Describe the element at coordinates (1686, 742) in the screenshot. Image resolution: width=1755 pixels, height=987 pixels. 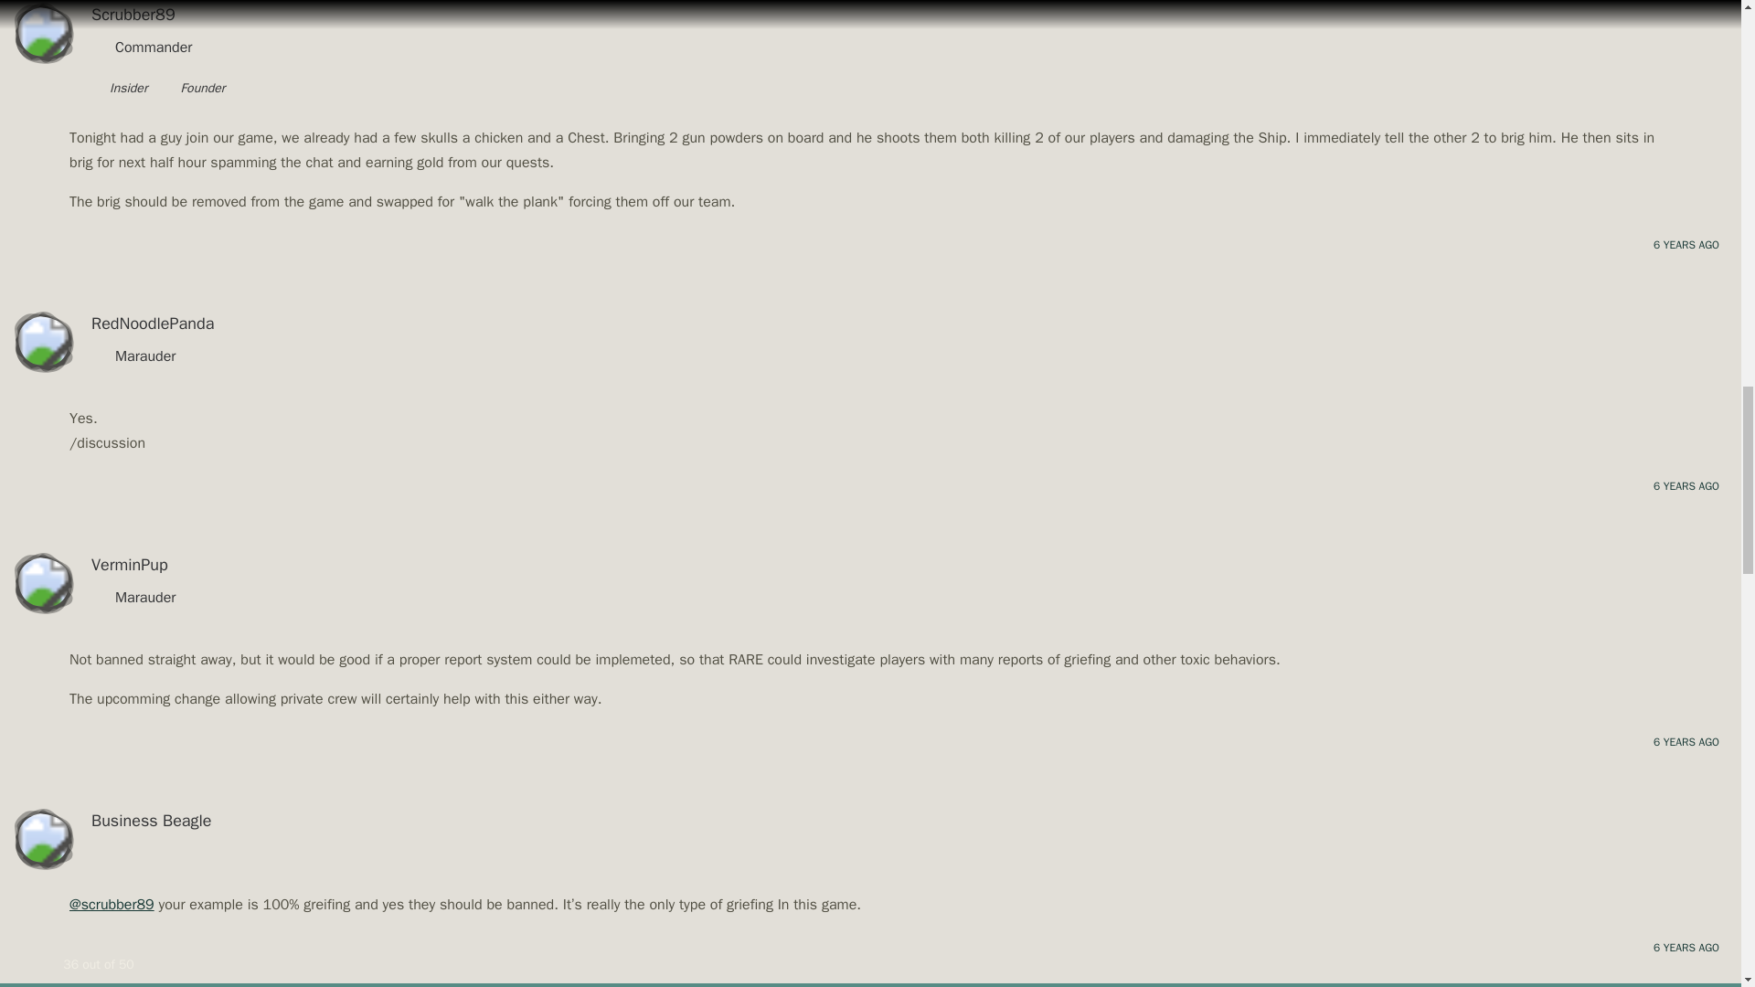
I see `6 YEARS AGO` at that location.